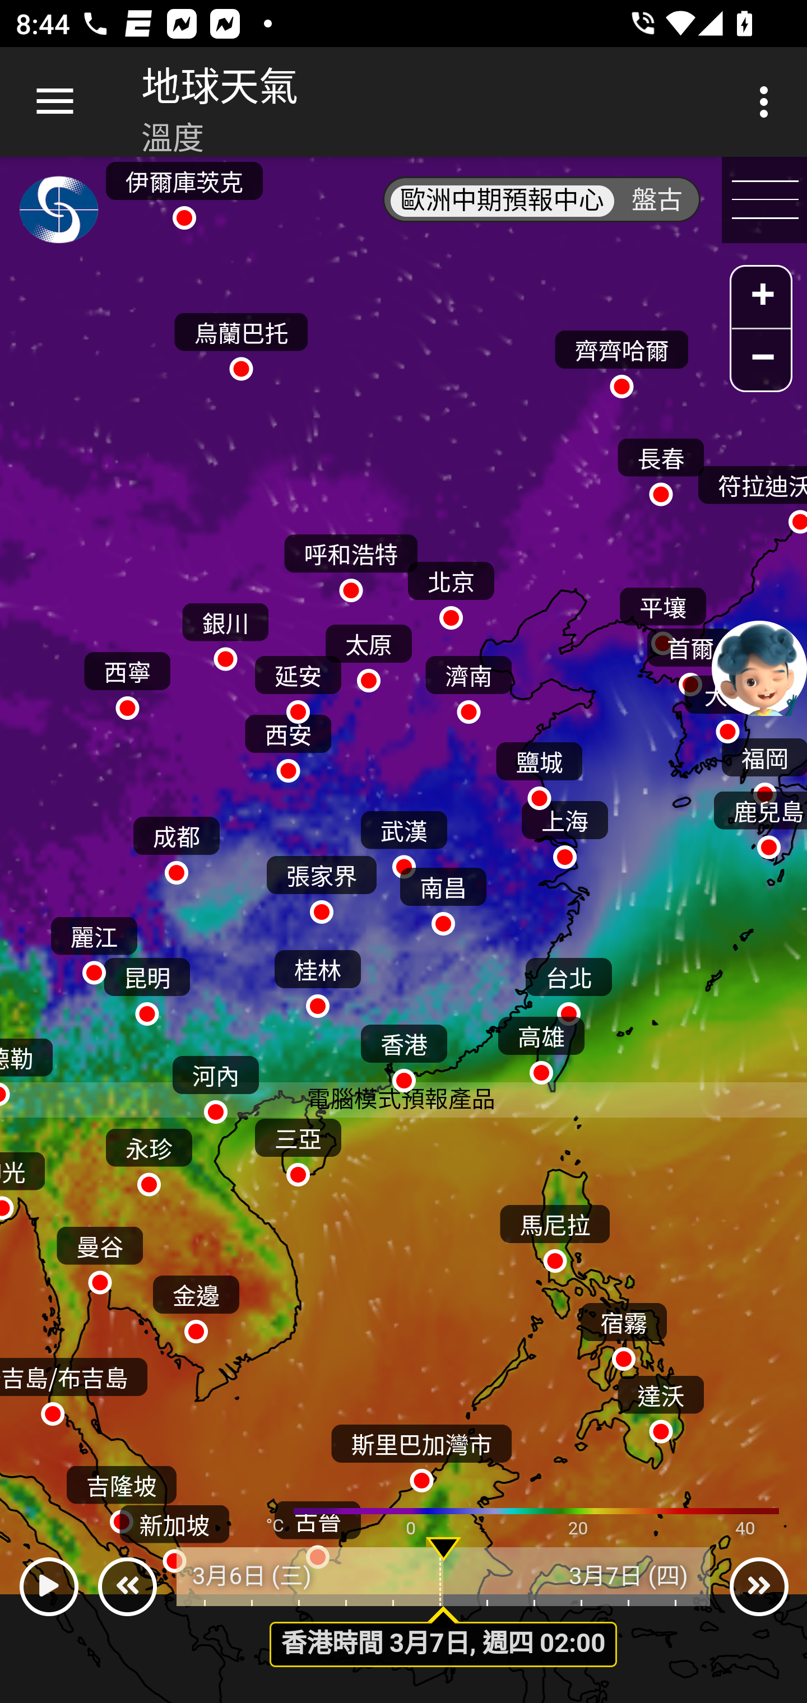 The image size is (807, 1703). Describe the element at coordinates (727, 704) in the screenshot. I see `大邱` at that location.